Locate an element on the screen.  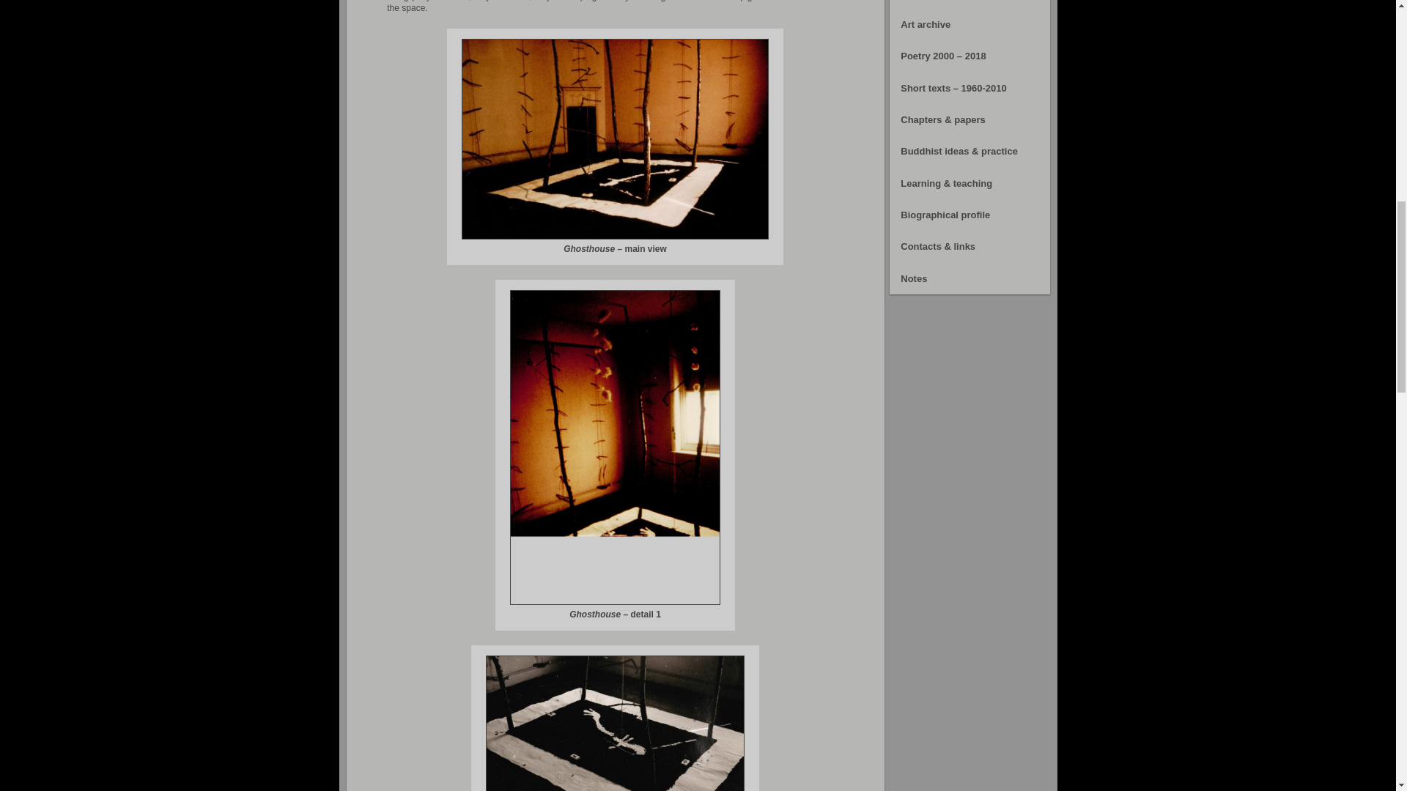
Art archive is located at coordinates (969, 24).